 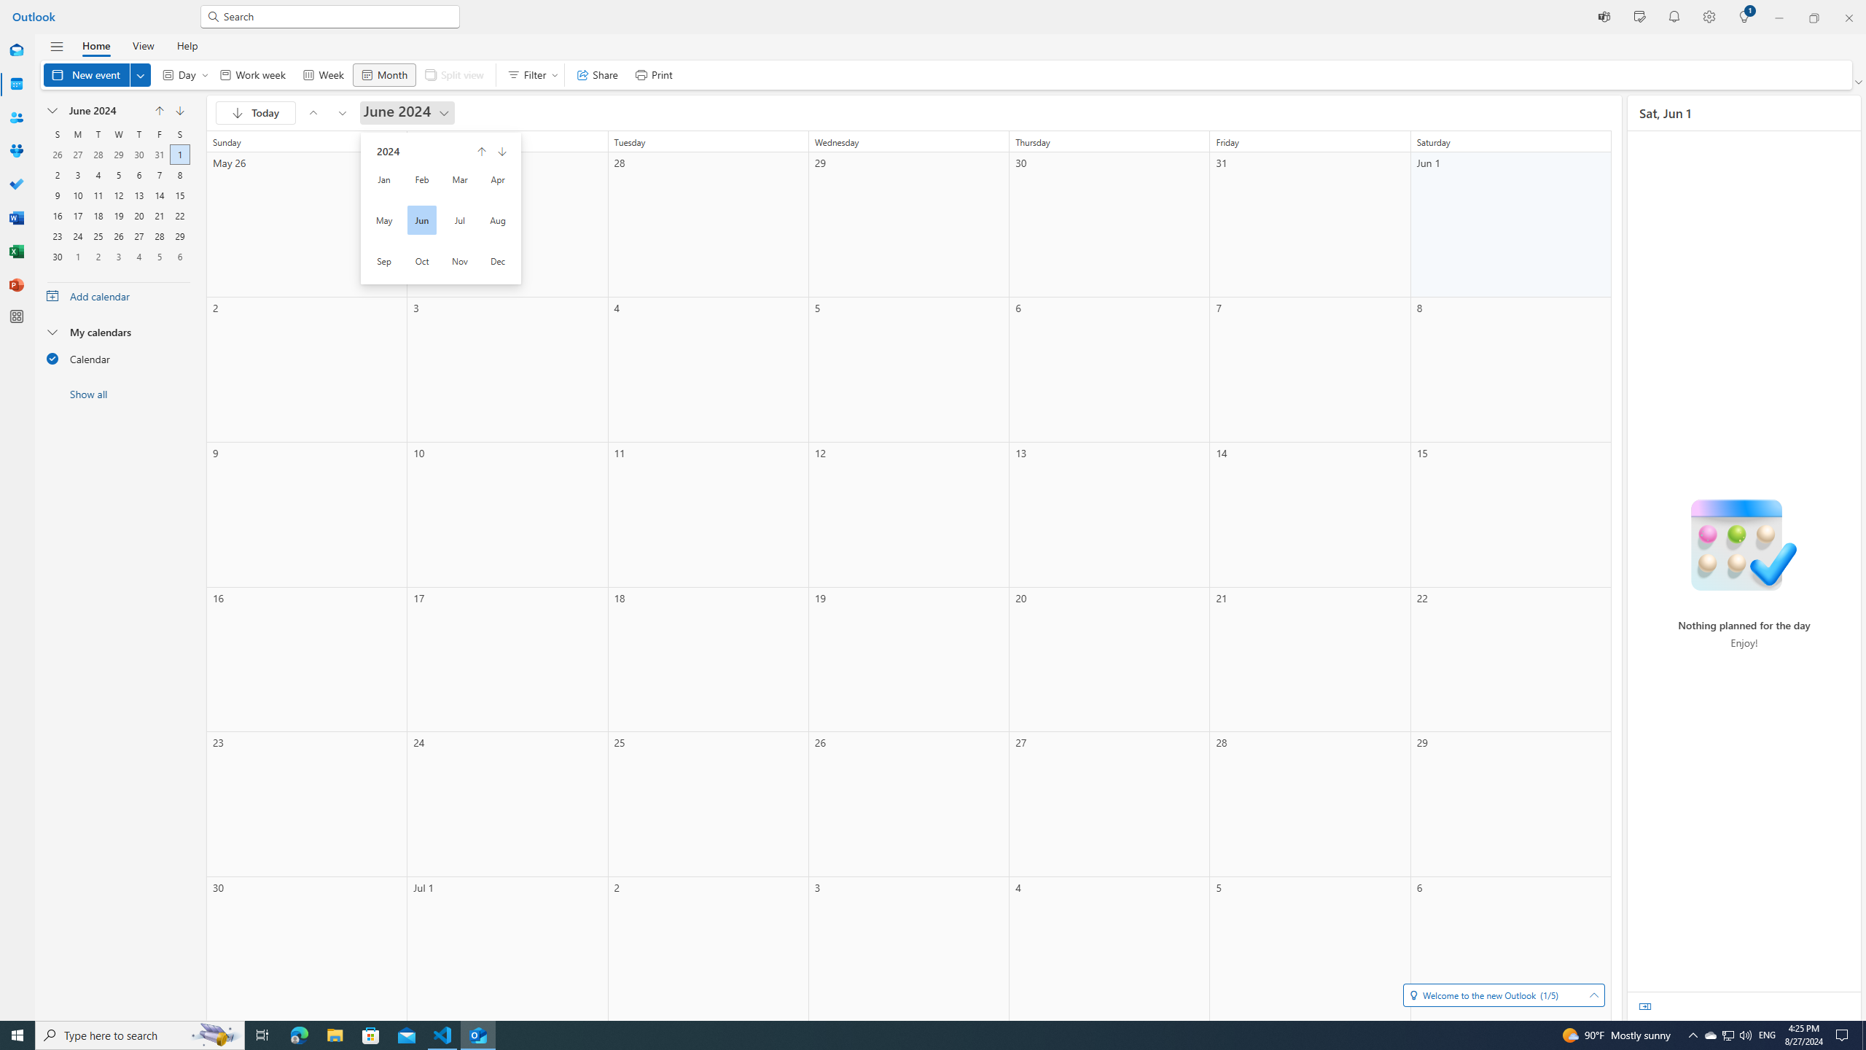 I want to click on Hide navigation pane, so click(x=57, y=47).